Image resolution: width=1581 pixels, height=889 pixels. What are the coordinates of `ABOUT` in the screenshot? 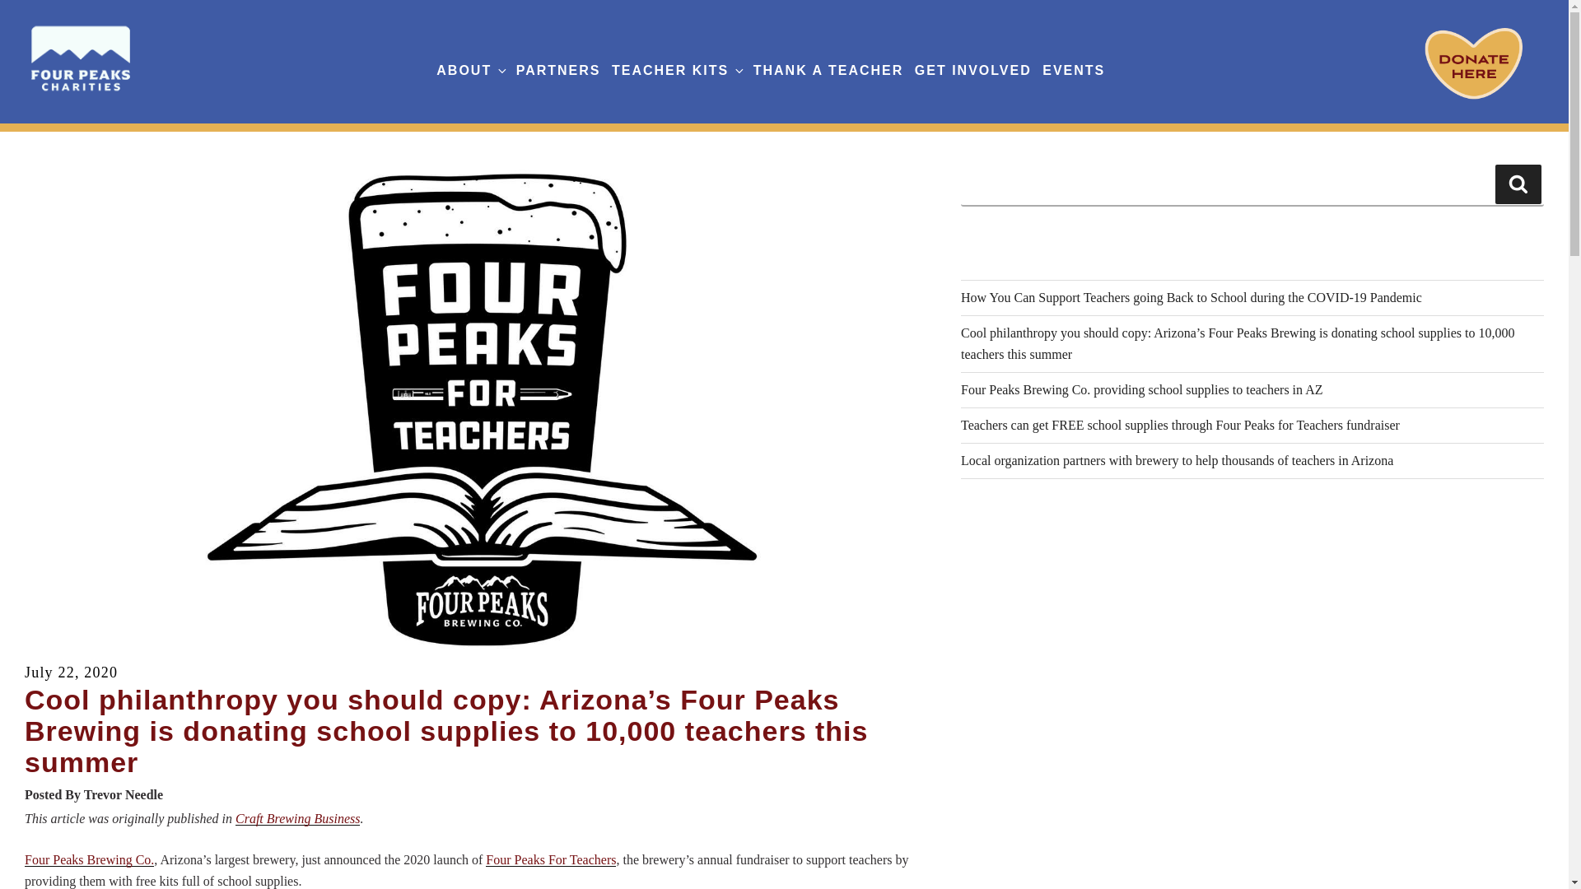 It's located at (469, 71).